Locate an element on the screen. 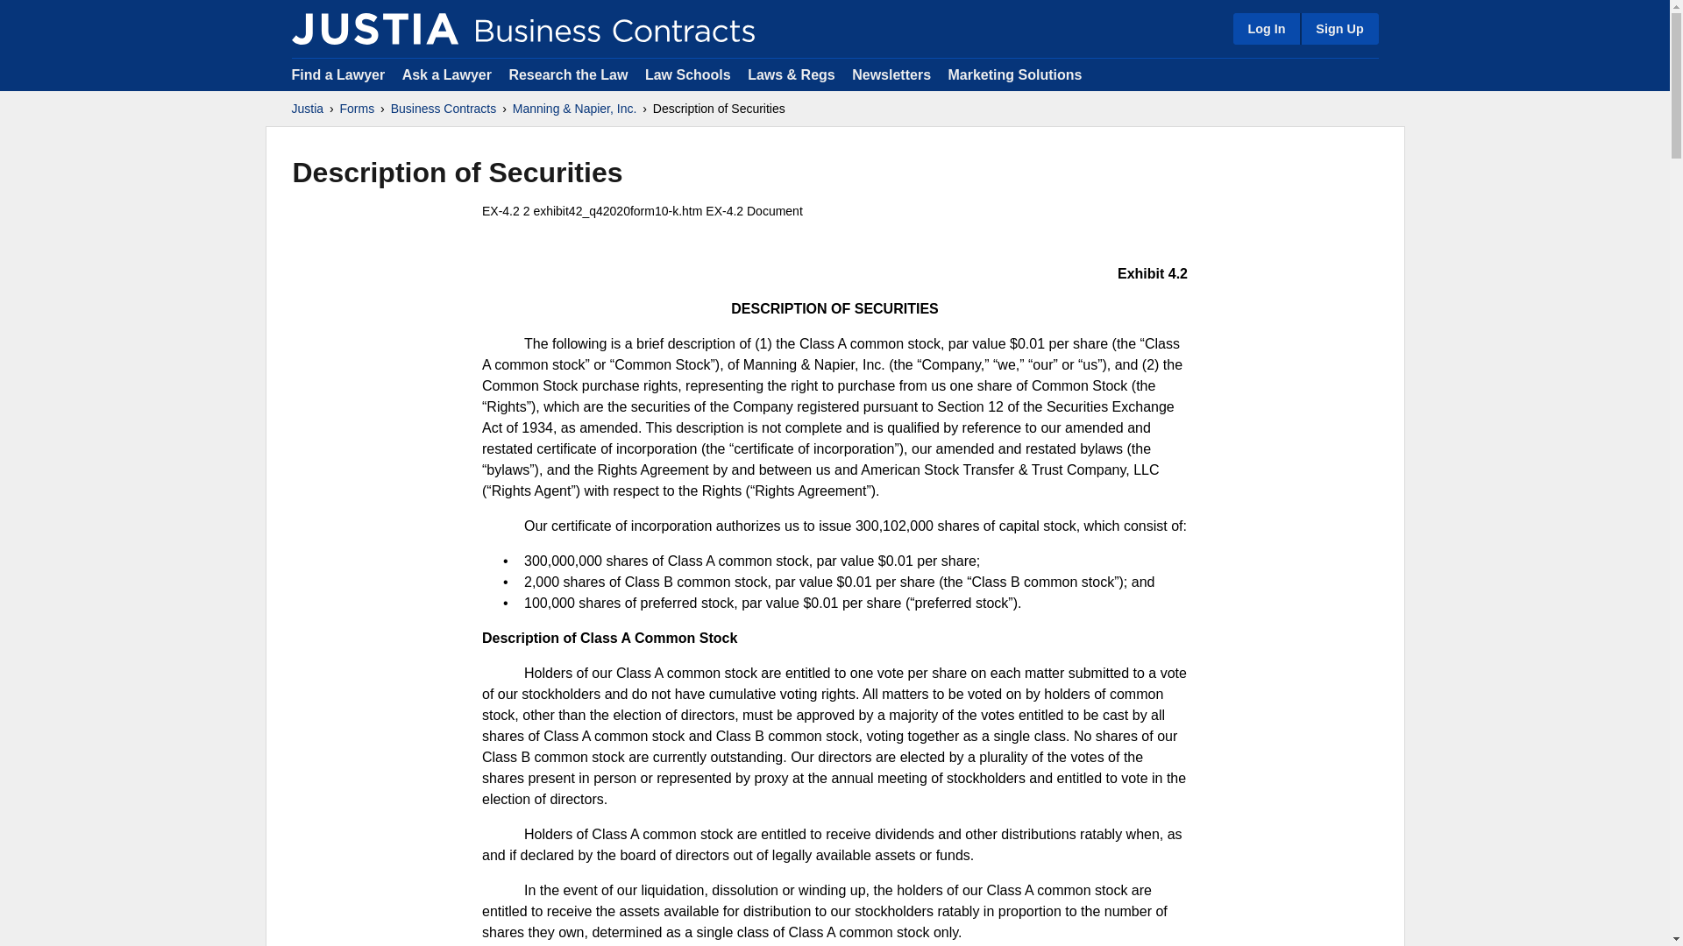  Newsletters is located at coordinates (891, 74).